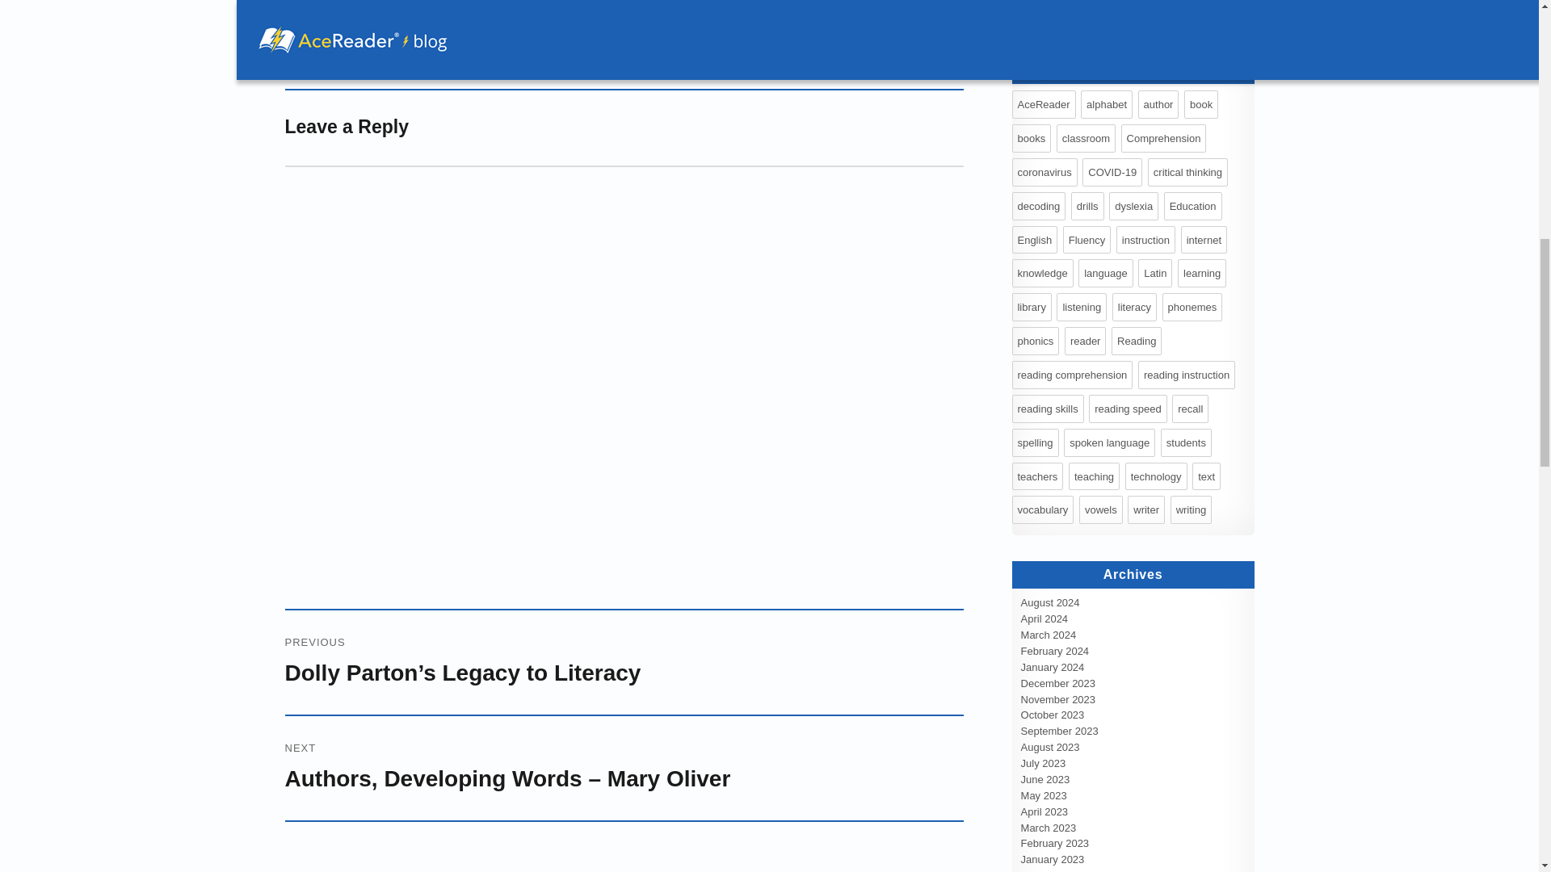 The image size is (1551, 872). What do you see at coordinates (1086, 139) in the screenshot?
I see `20 topics` at bounding box center [1086, 139].